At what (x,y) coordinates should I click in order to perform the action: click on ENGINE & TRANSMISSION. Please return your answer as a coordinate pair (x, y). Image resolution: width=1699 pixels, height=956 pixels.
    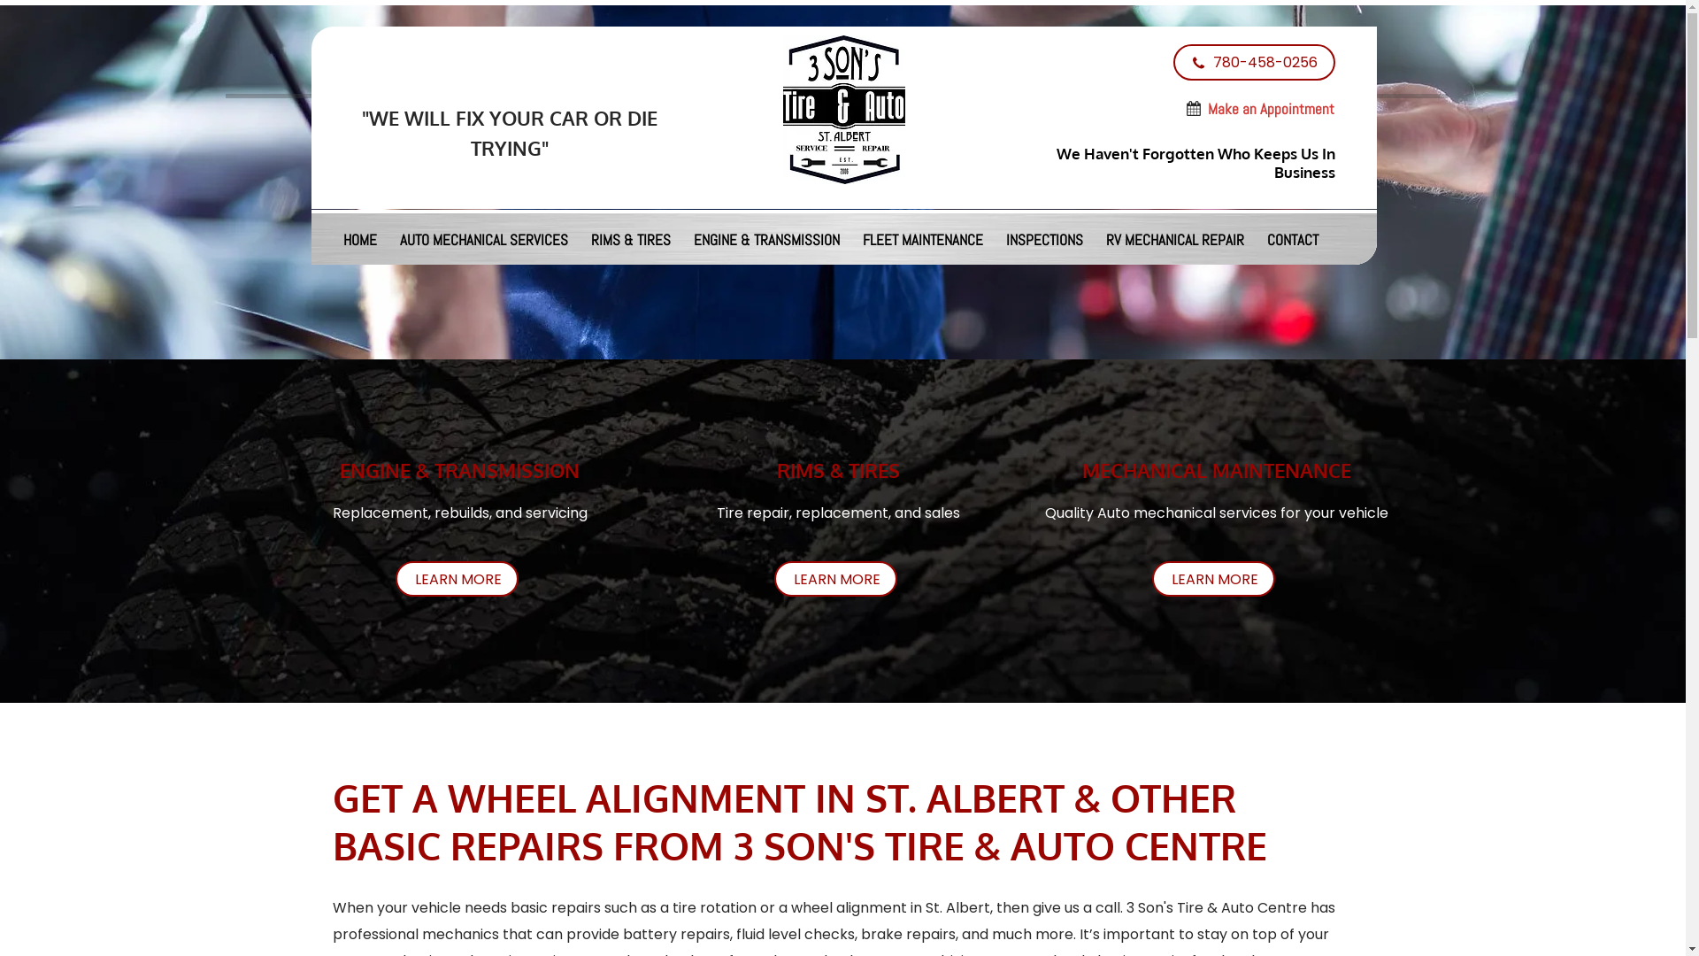
    Looking at the image, I should click on (766, 240).